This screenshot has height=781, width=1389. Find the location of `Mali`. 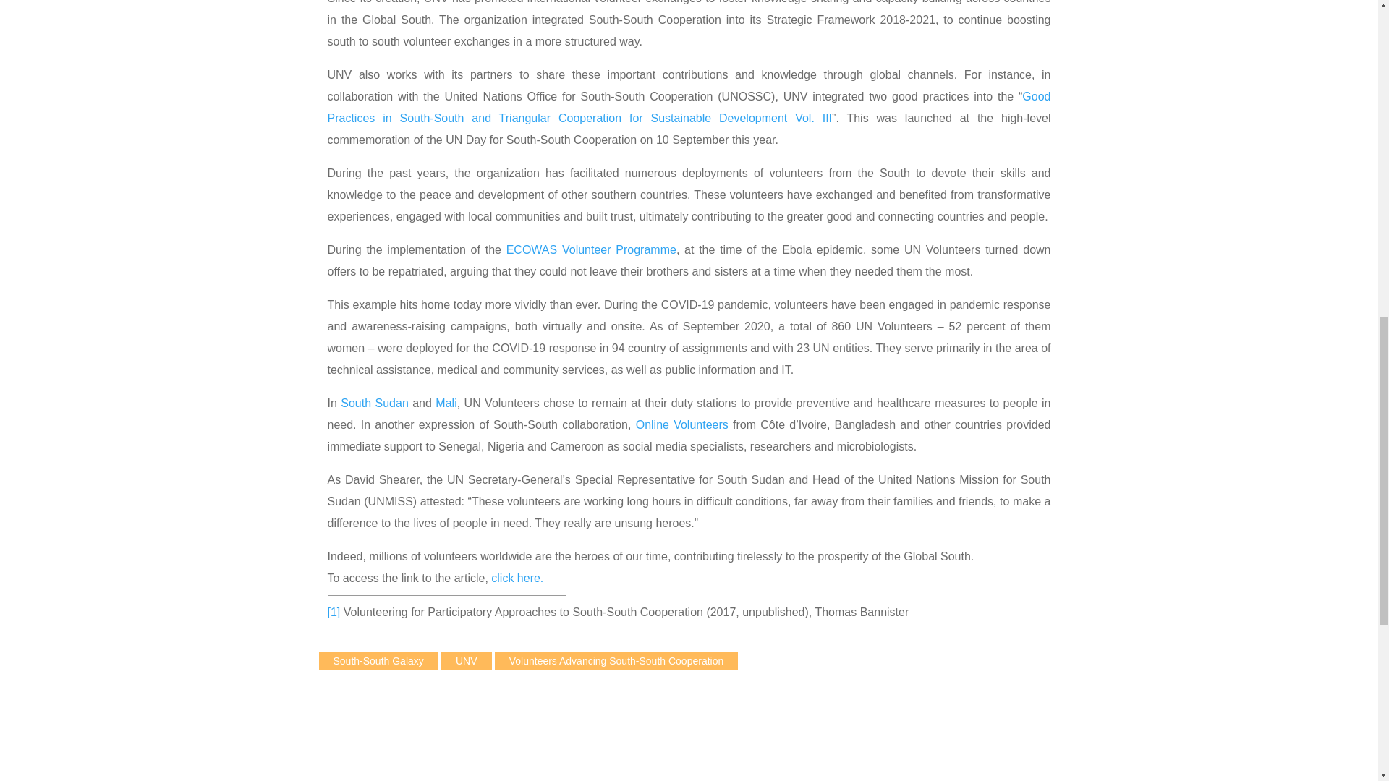

Mali is located at coordinates (446, 402).